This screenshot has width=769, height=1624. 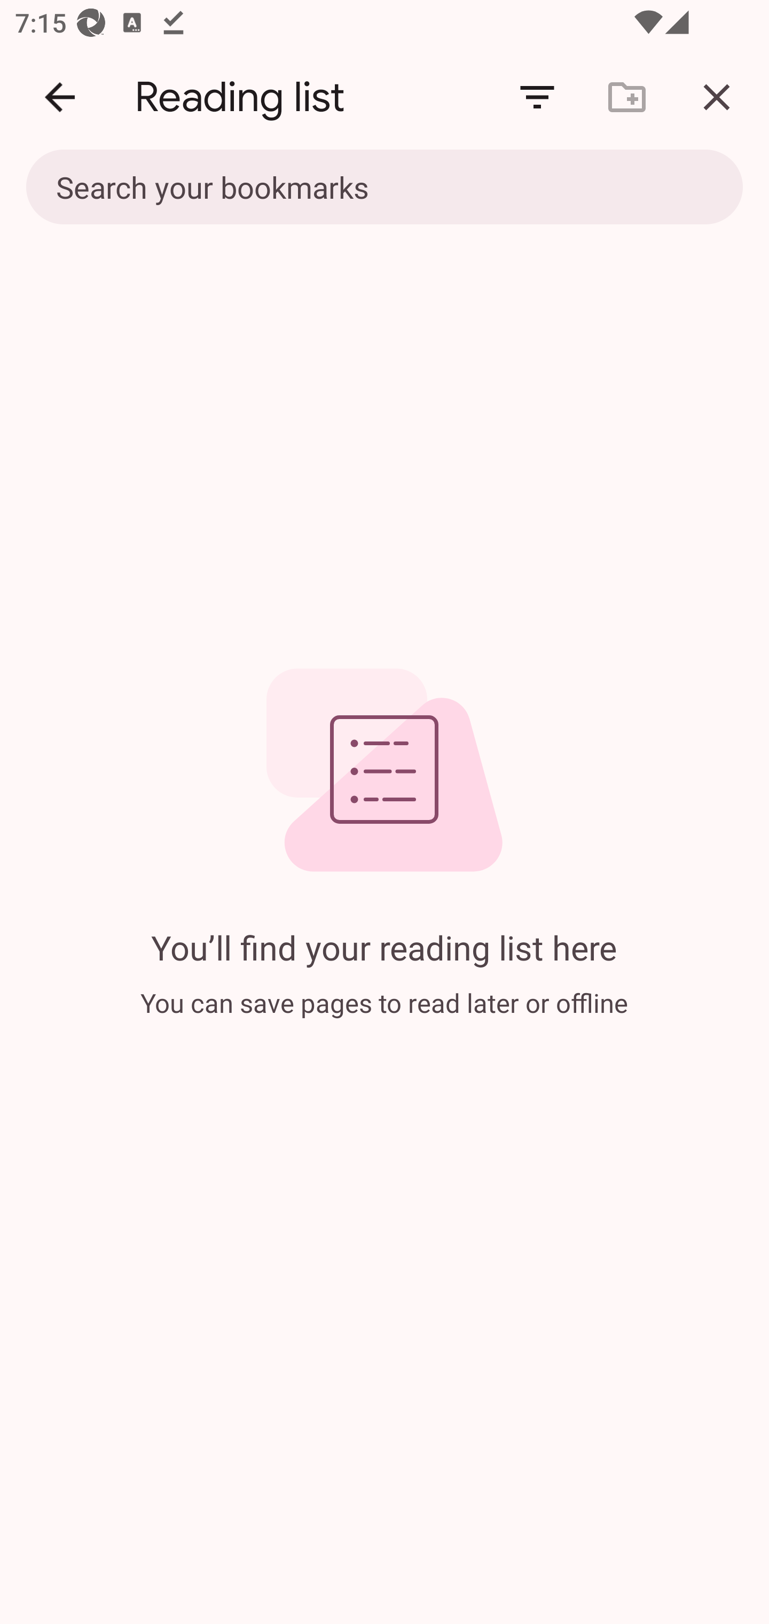 What do you see at coordinates (627, 97) in the screenshot?
I see `Create new folder` at bounding box center [627, 97].